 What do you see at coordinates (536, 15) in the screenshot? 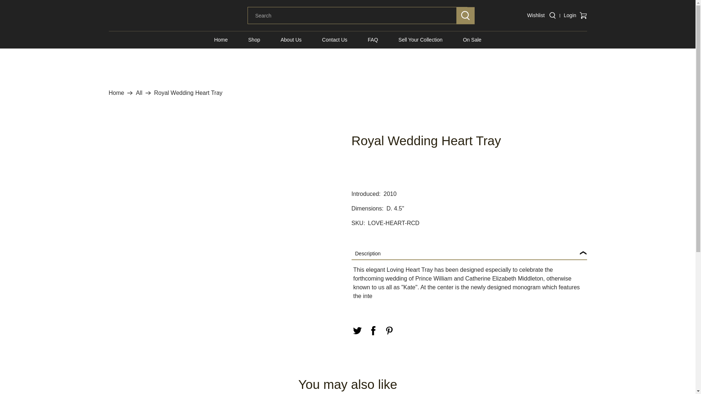
I see `Wishlist` at bounding box center [536, 15].